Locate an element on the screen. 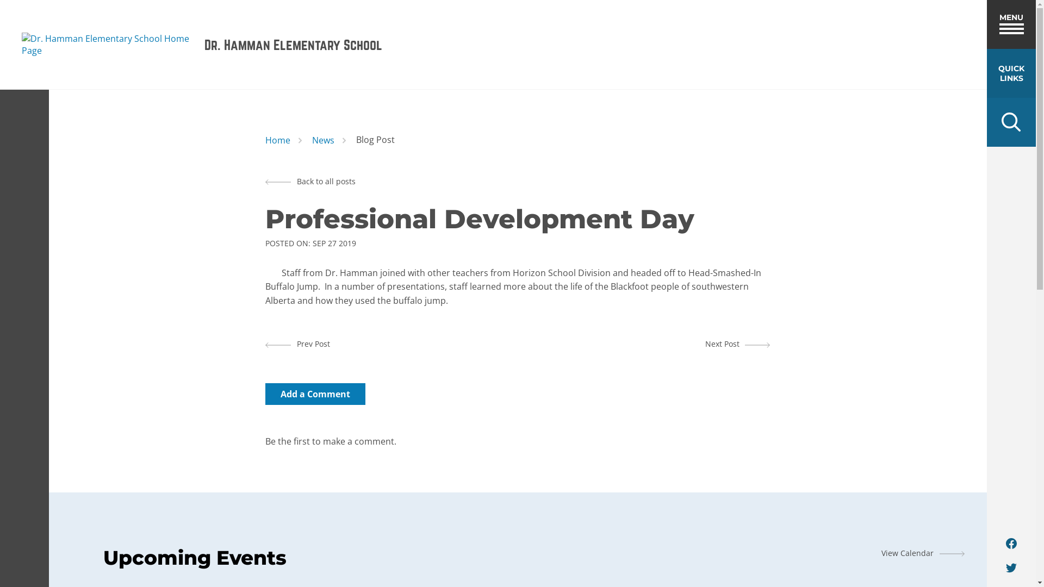 The image size is (1044, 587). home is located at coordinates (109, 45).